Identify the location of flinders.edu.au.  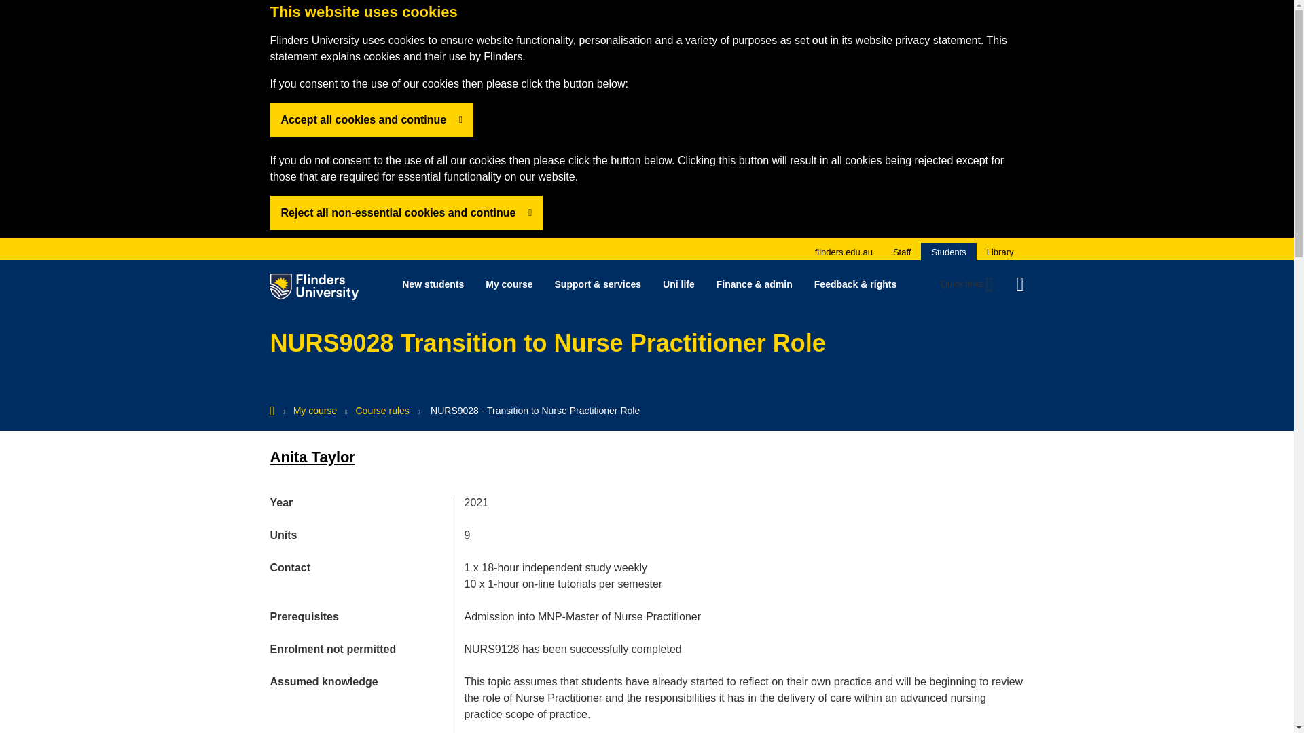
(844, 252).